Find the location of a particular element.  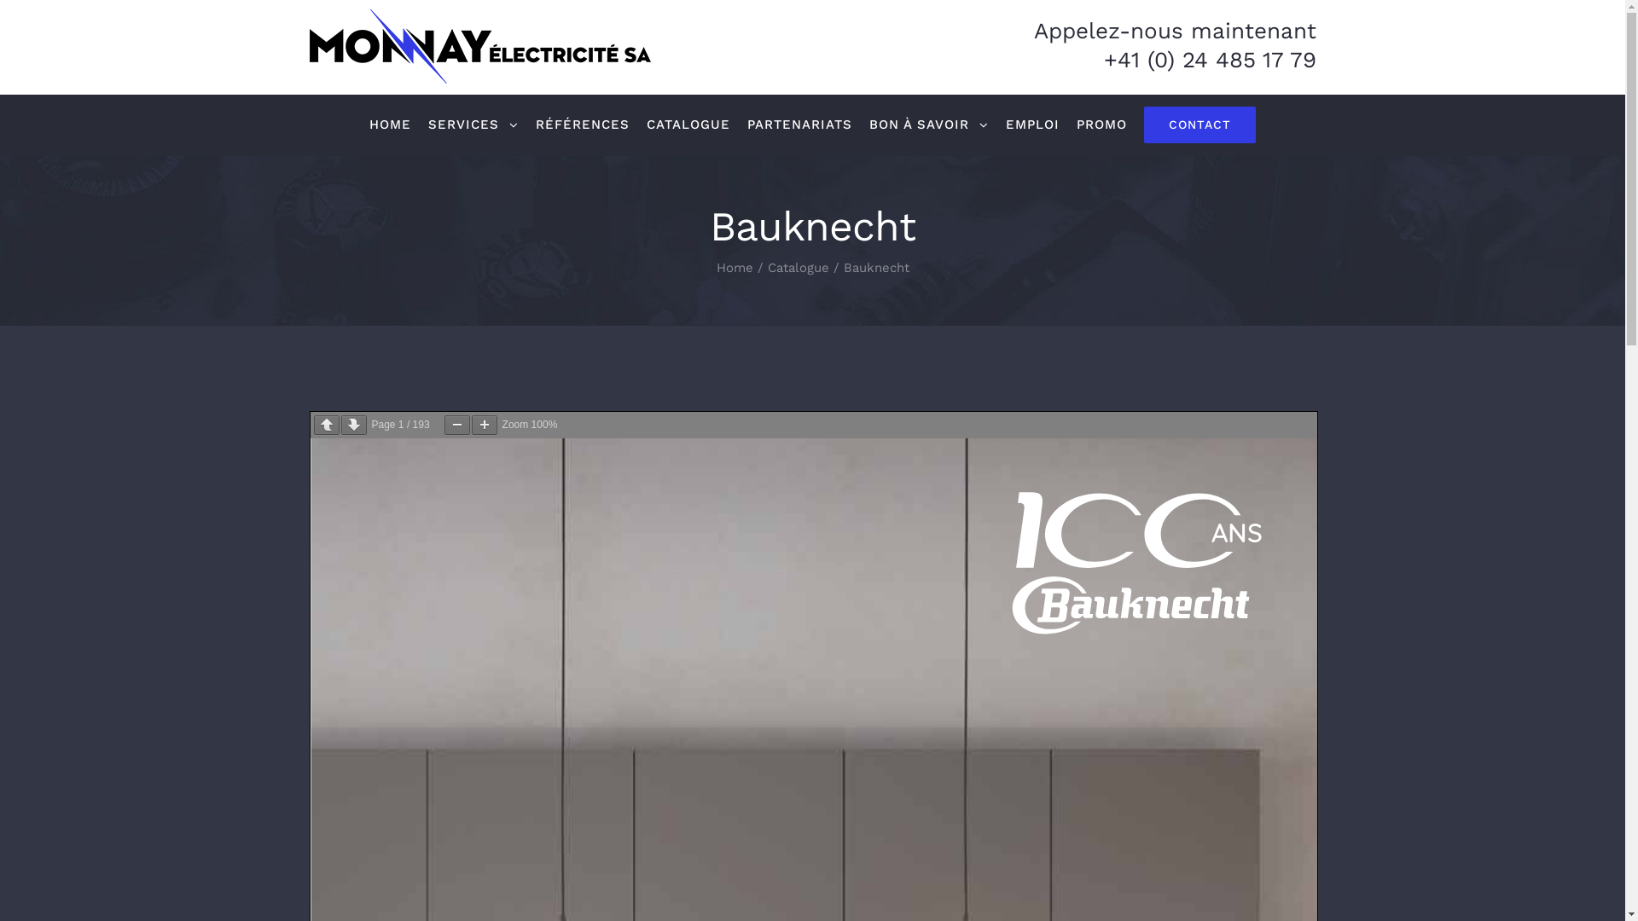

Home is located at coordinates (735, 268).